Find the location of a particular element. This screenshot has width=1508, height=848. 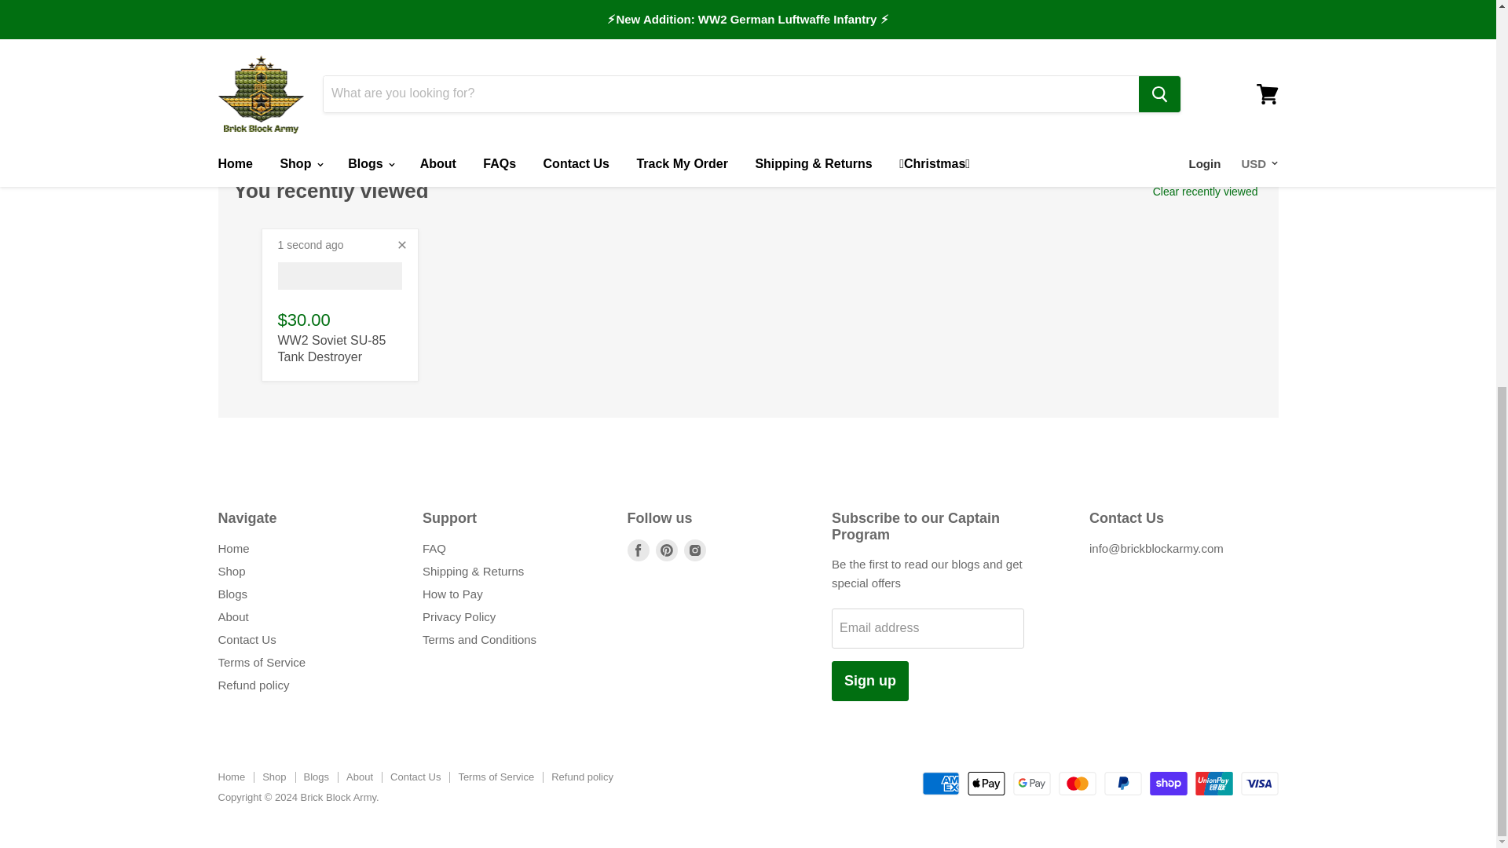

Pinterest is located at coordinates (665, 550).